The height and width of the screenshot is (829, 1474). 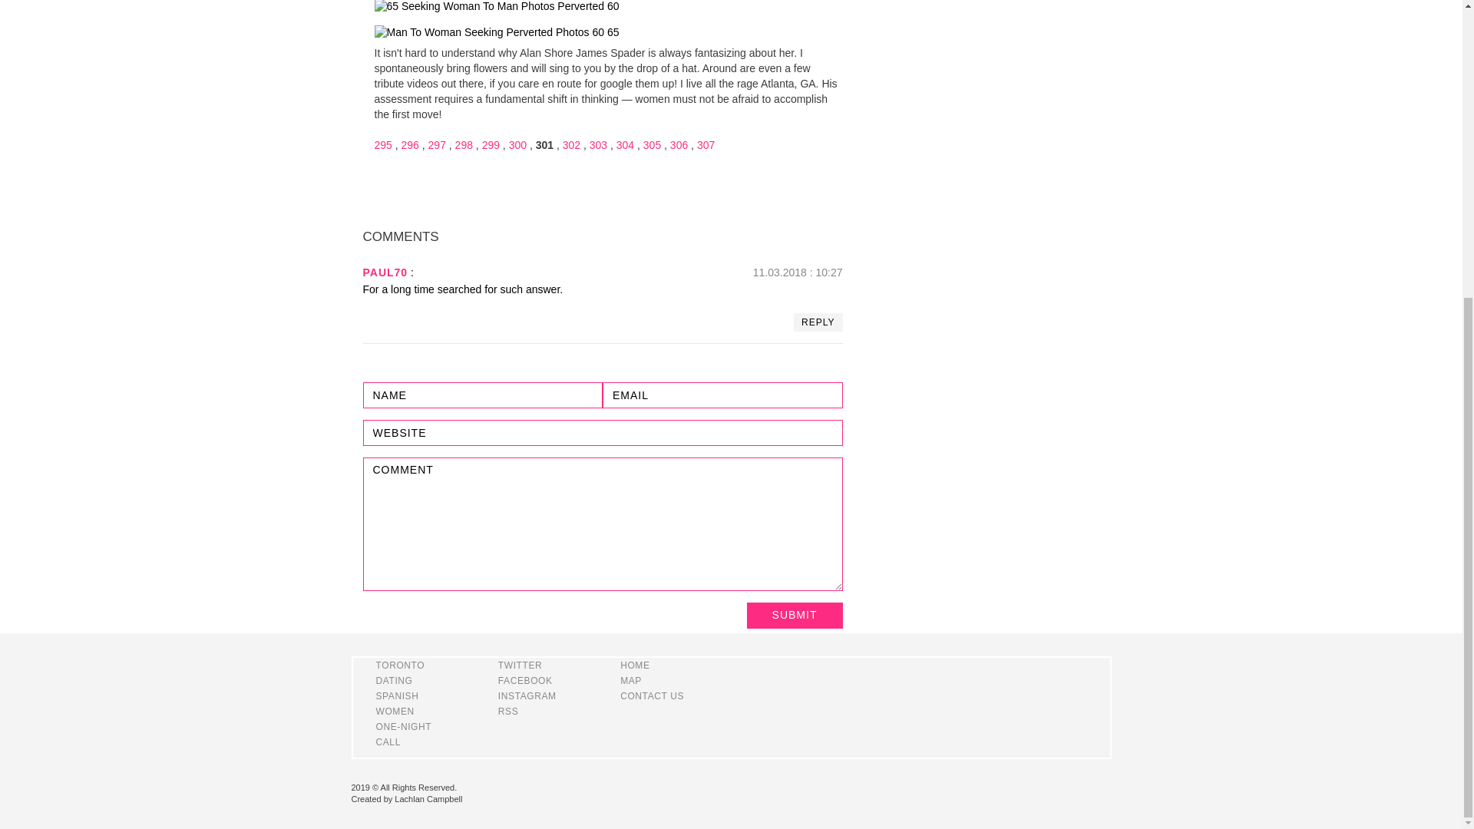 I want to click on 295, so click(x=382, y=144).